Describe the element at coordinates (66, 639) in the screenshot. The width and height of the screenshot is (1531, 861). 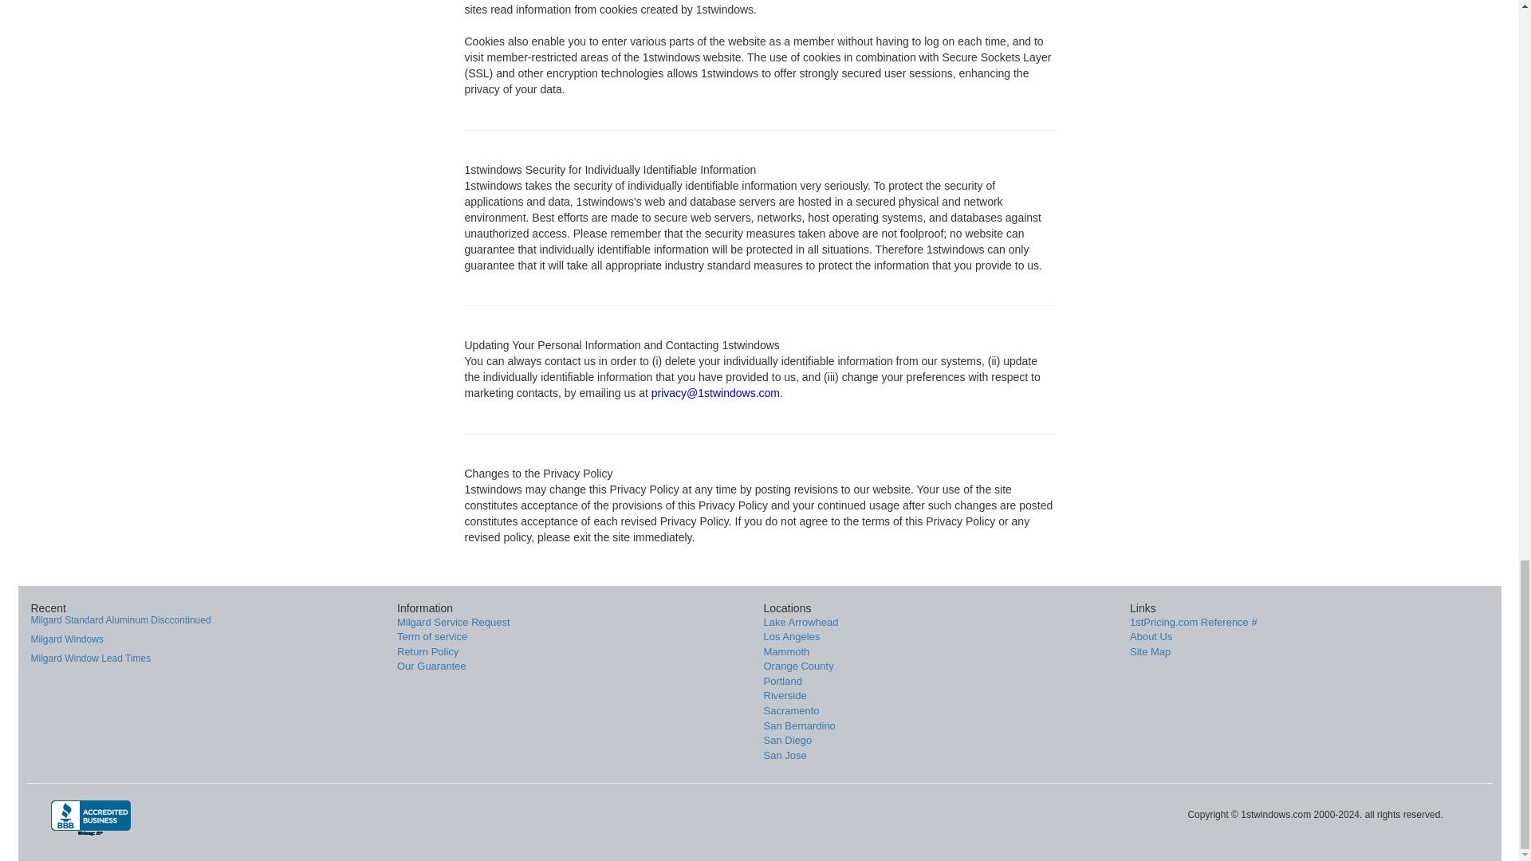
I see `Milgard Windows` at that location.